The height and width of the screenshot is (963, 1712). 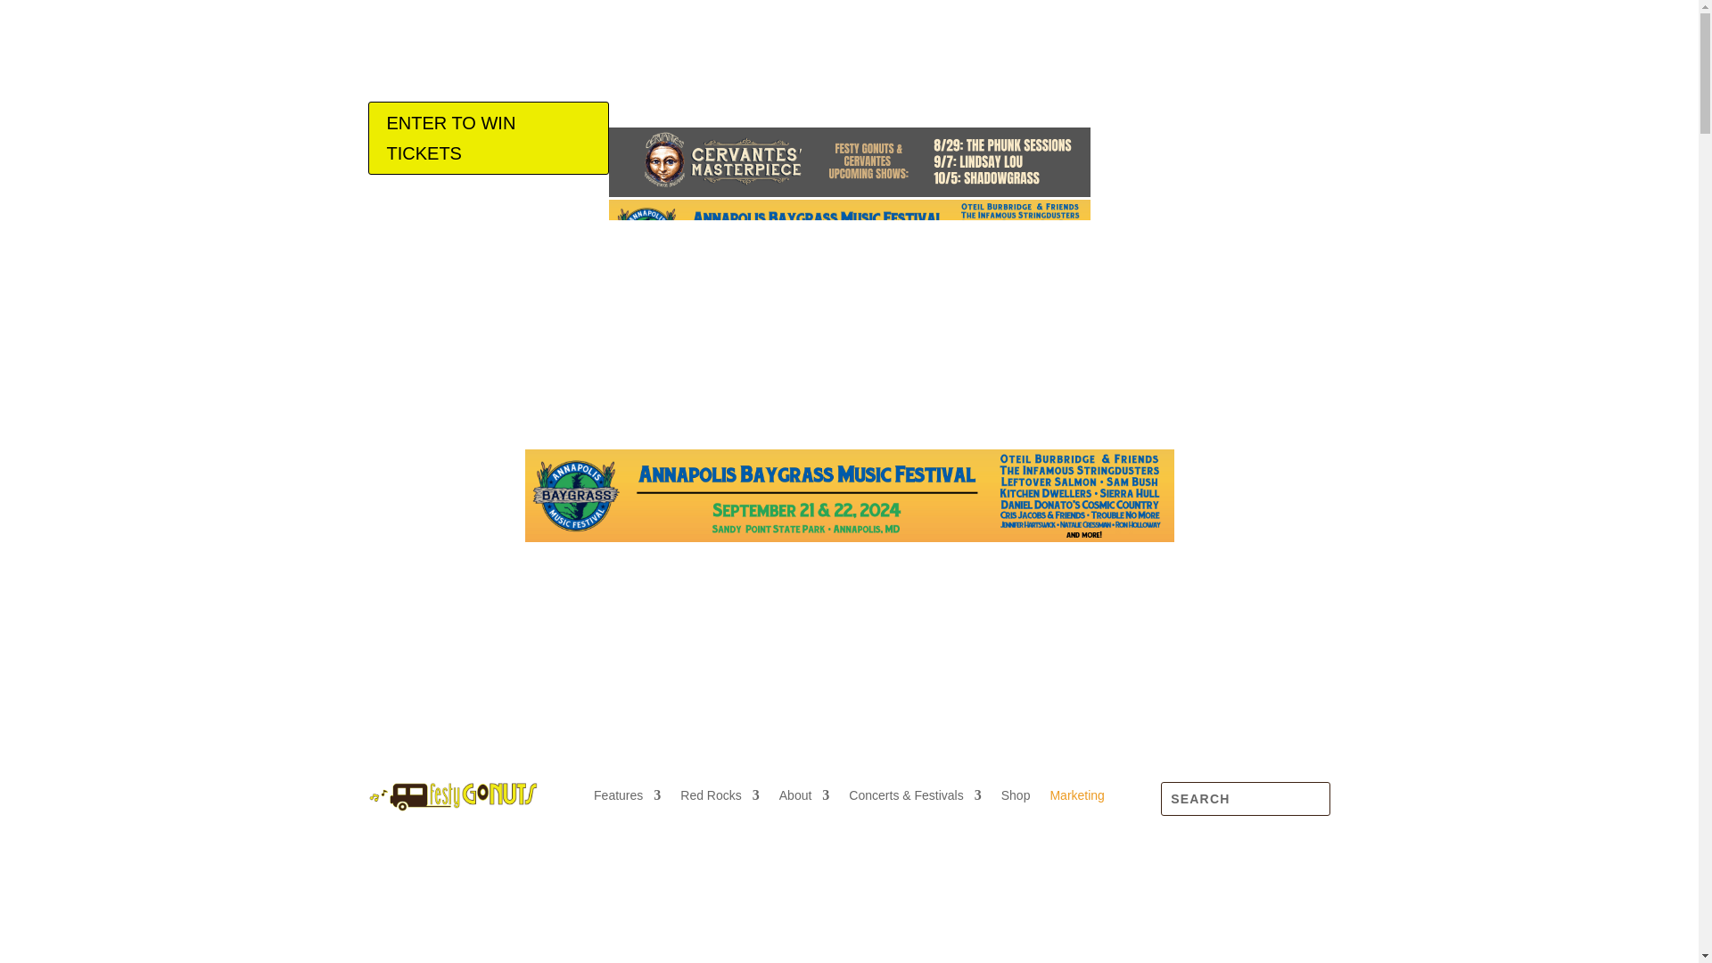 What do you see at coordinates (1245, 116) in the screenshot?
I see `Follow on Instagram` at bounding box center [1245, 116].